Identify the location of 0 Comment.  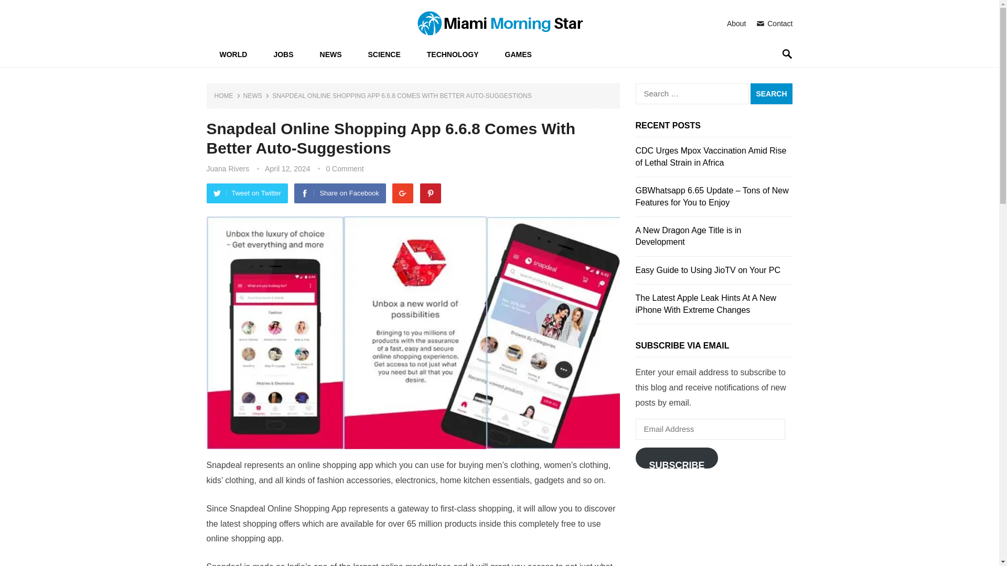
(344, 169).